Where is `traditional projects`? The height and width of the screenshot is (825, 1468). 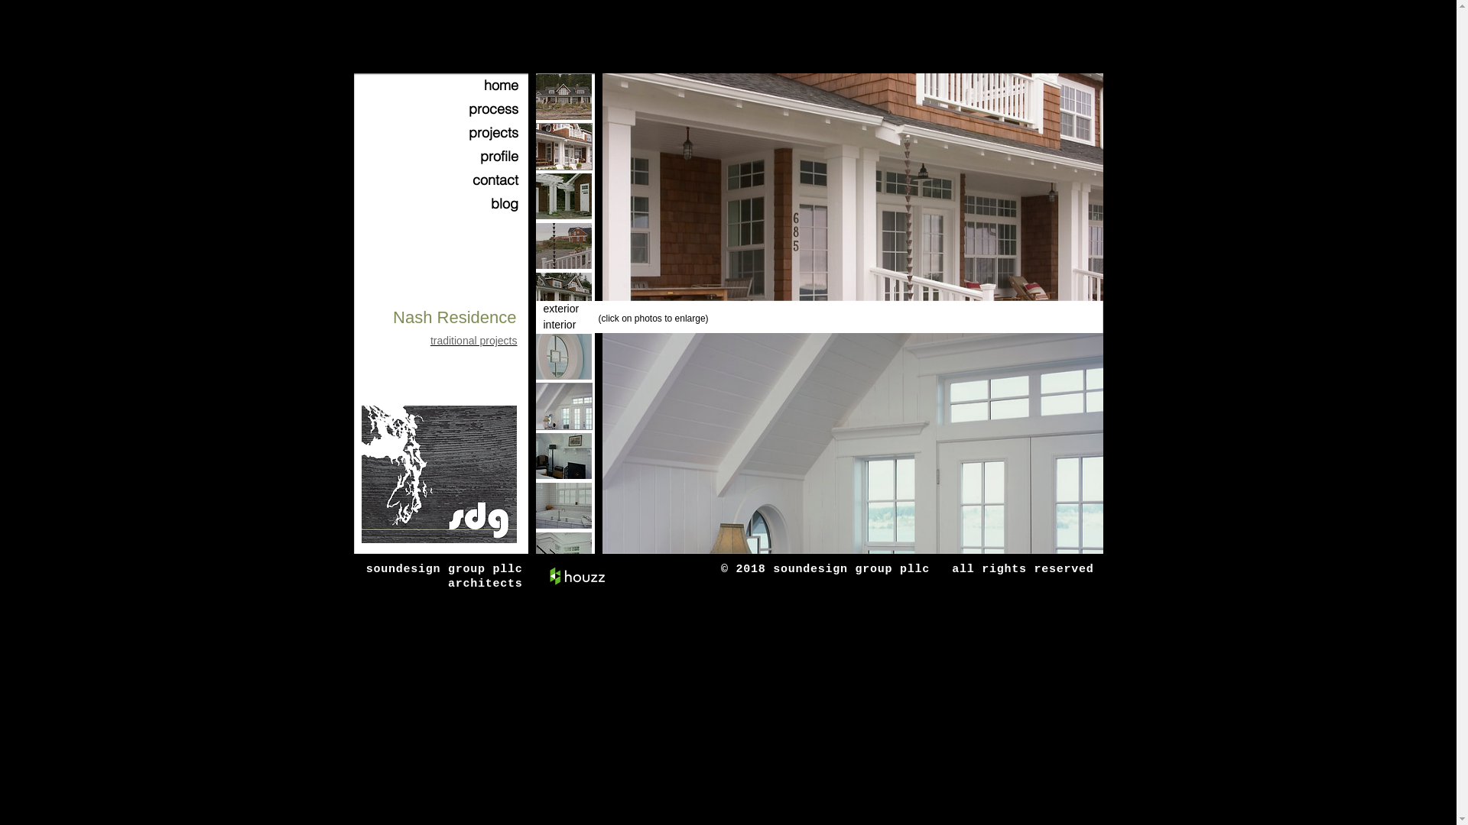 traditional projects is located at coordinates (474, 341).